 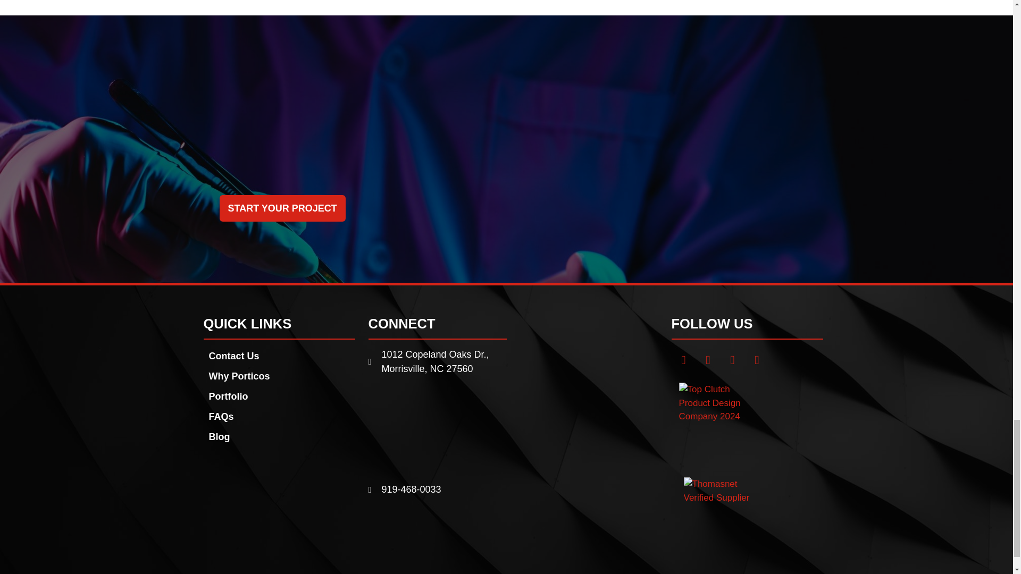 I want to click on 1012 Copeland Oaks Drive, Morrisville, NC 27560, so click(x=437, y=429).